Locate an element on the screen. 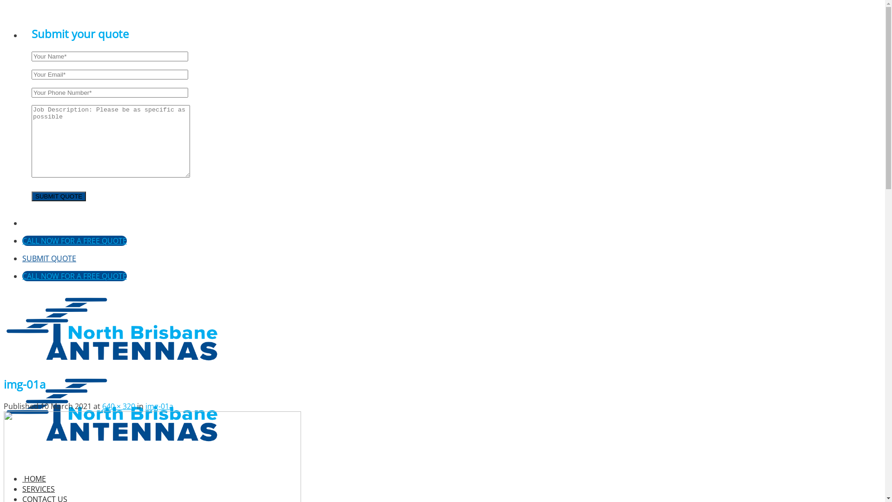  CALL NOW FOR A FREE QUOTE is located at coordinates (74, 241).